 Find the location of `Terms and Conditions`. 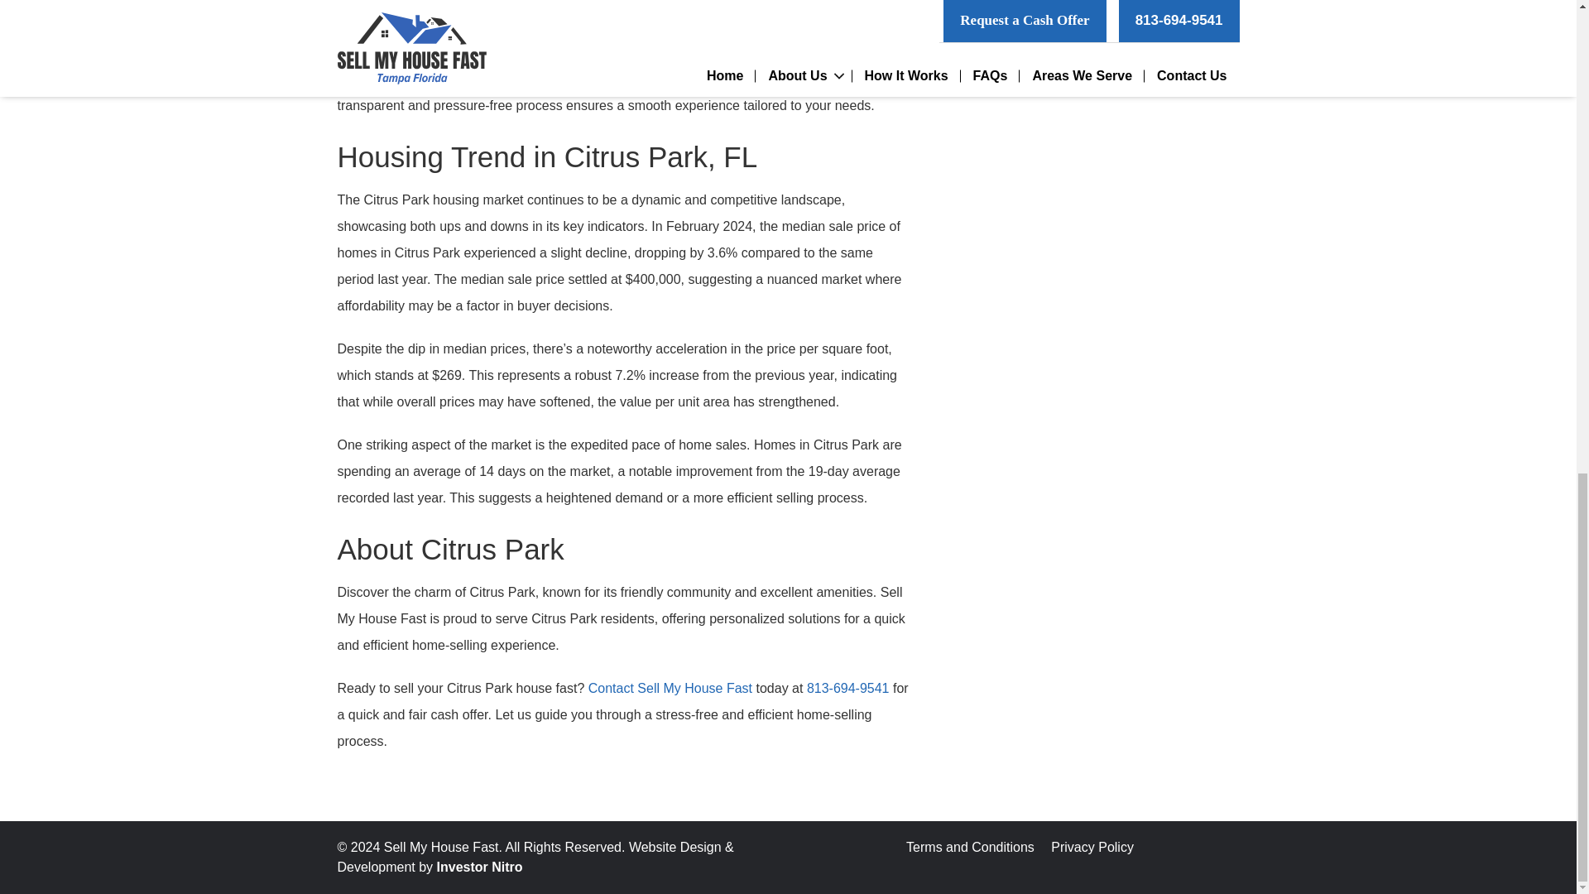

Terms and Conditions is located at coordinates (970, 848).